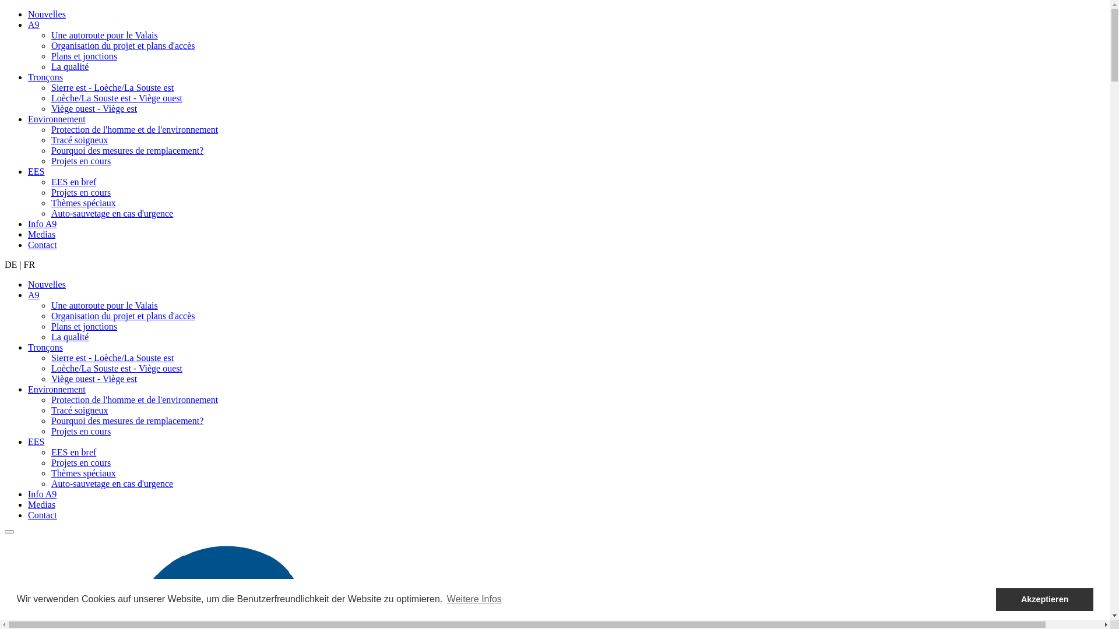 This screenshot has height=629, width=1119. I want to click on Une autoroute pour le Valais, so click(105, 305).